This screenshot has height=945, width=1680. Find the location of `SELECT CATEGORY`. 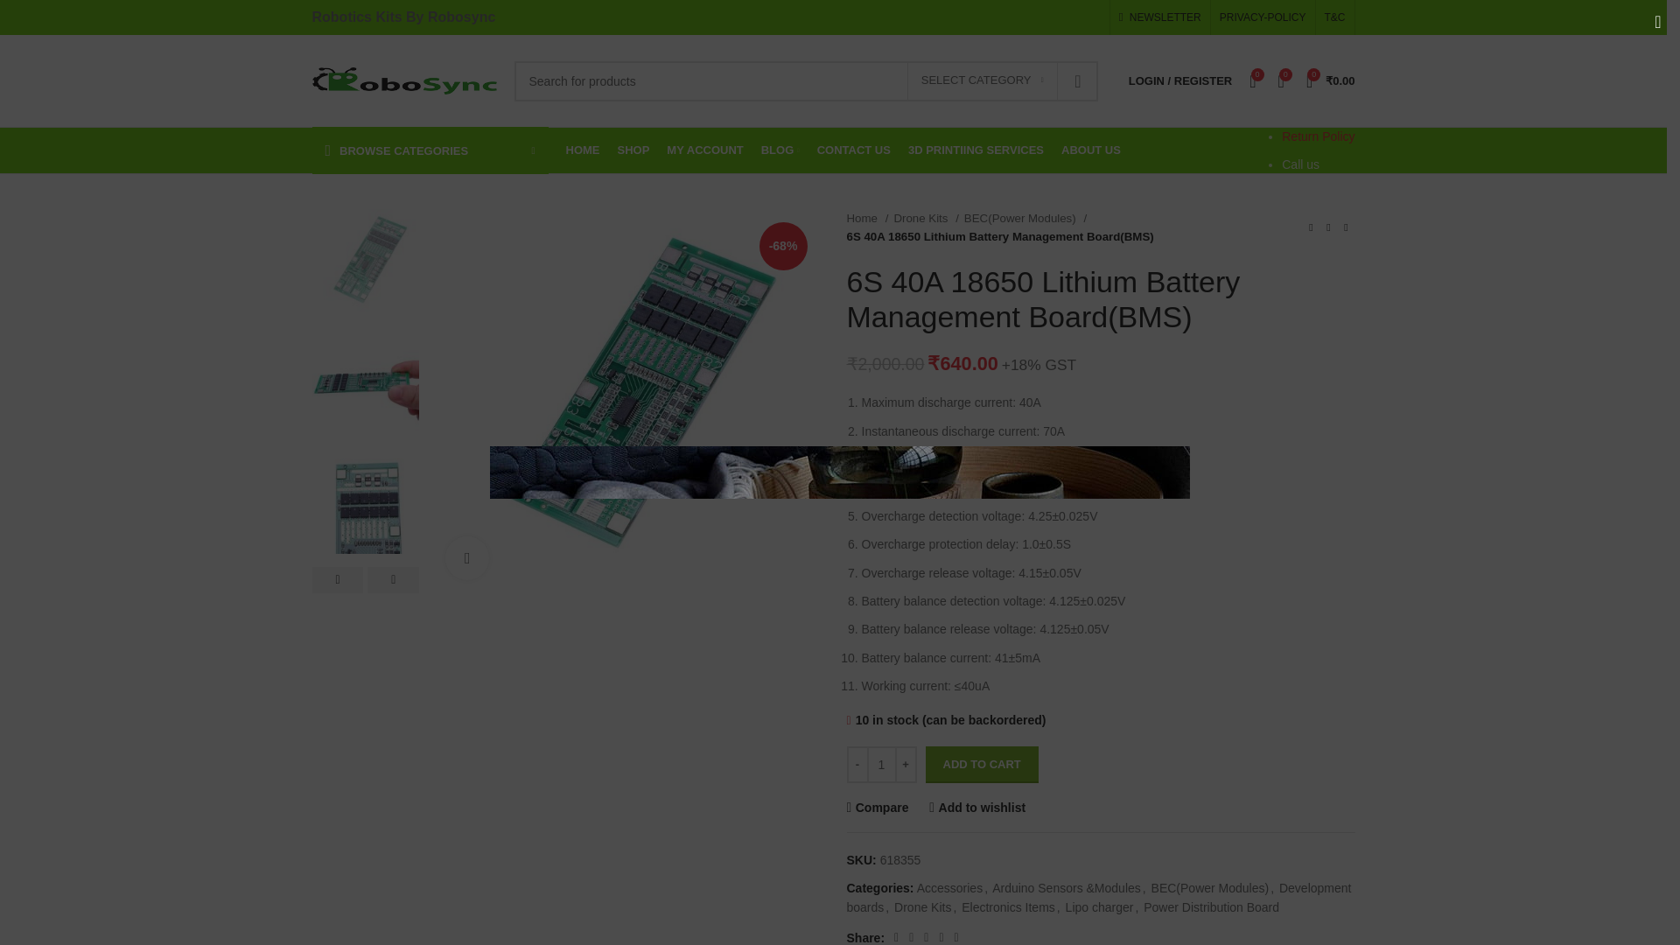

SELECT CATEGORY is located at coordinates (982, 81).